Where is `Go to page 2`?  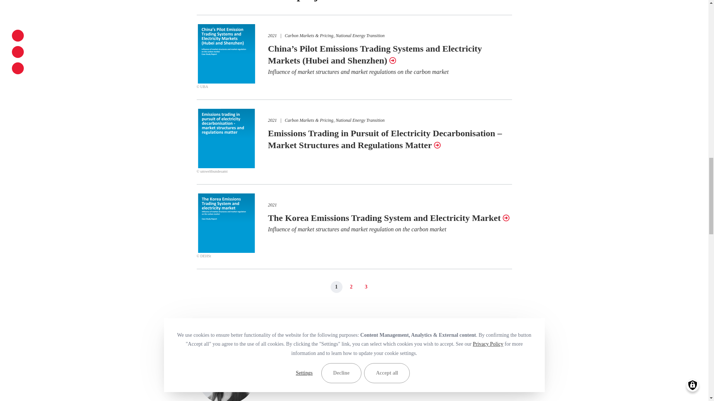
Go to page 2 is located at coordinates (351, 287).